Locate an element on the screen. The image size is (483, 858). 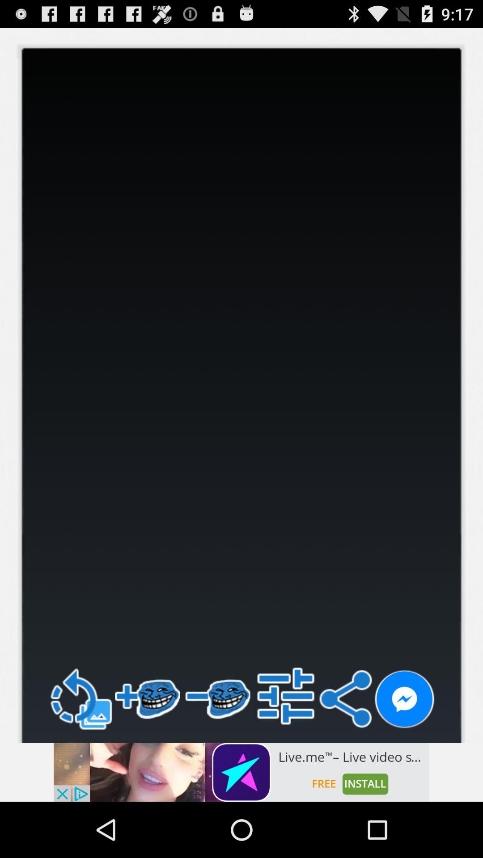
more option is located at coordinates (285, 696).